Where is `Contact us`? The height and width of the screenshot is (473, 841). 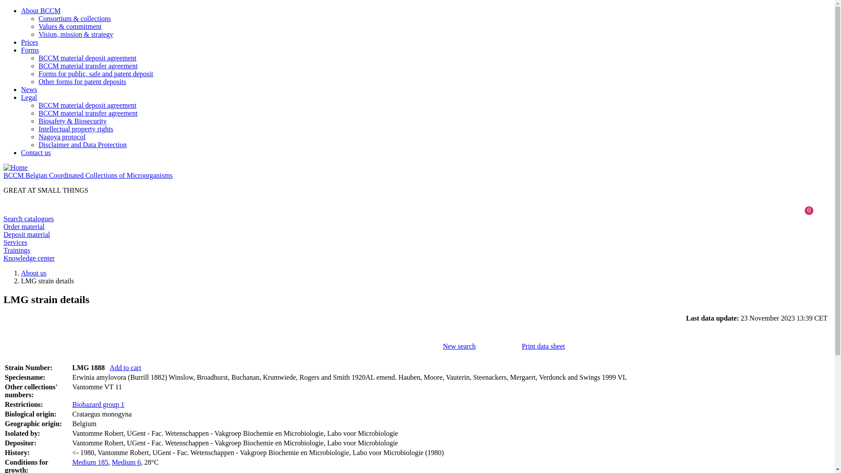
Contact us is located at coordinates (36, 152).